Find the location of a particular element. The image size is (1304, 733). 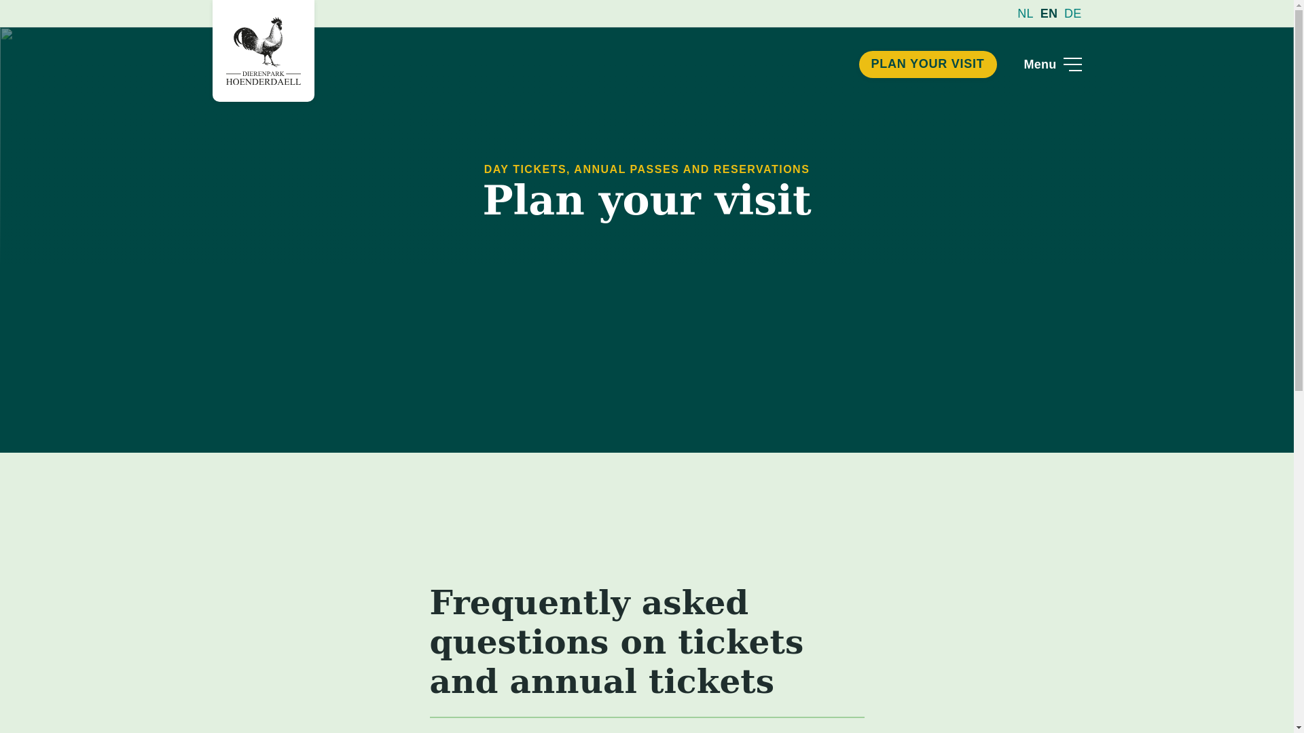

NL is located at coordinates (1026, 14).